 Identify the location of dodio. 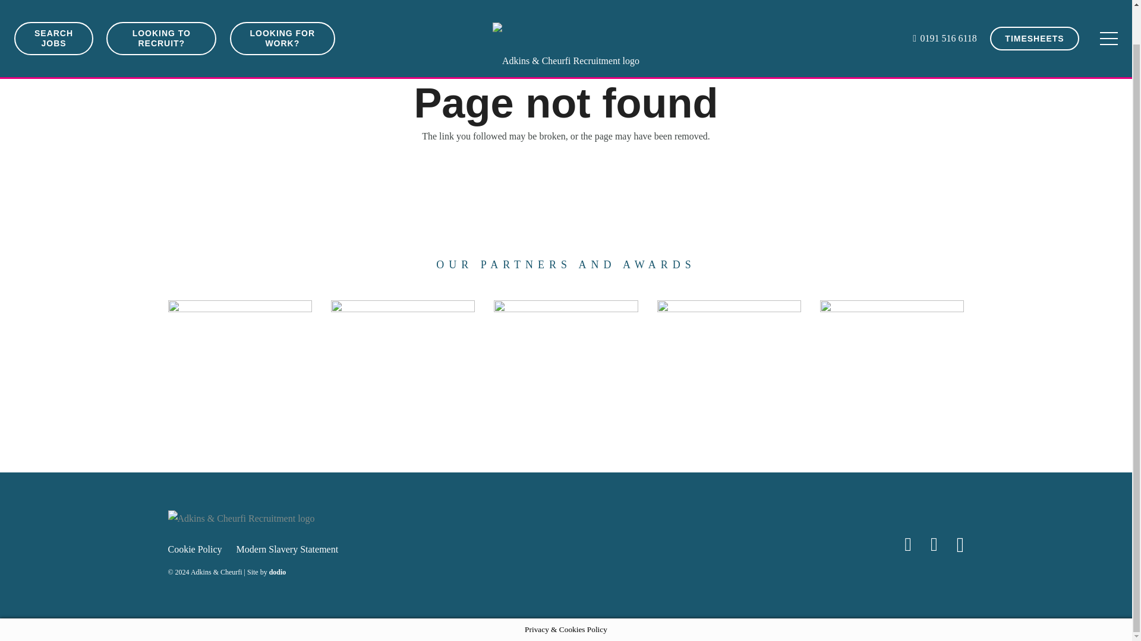
(278, 572).